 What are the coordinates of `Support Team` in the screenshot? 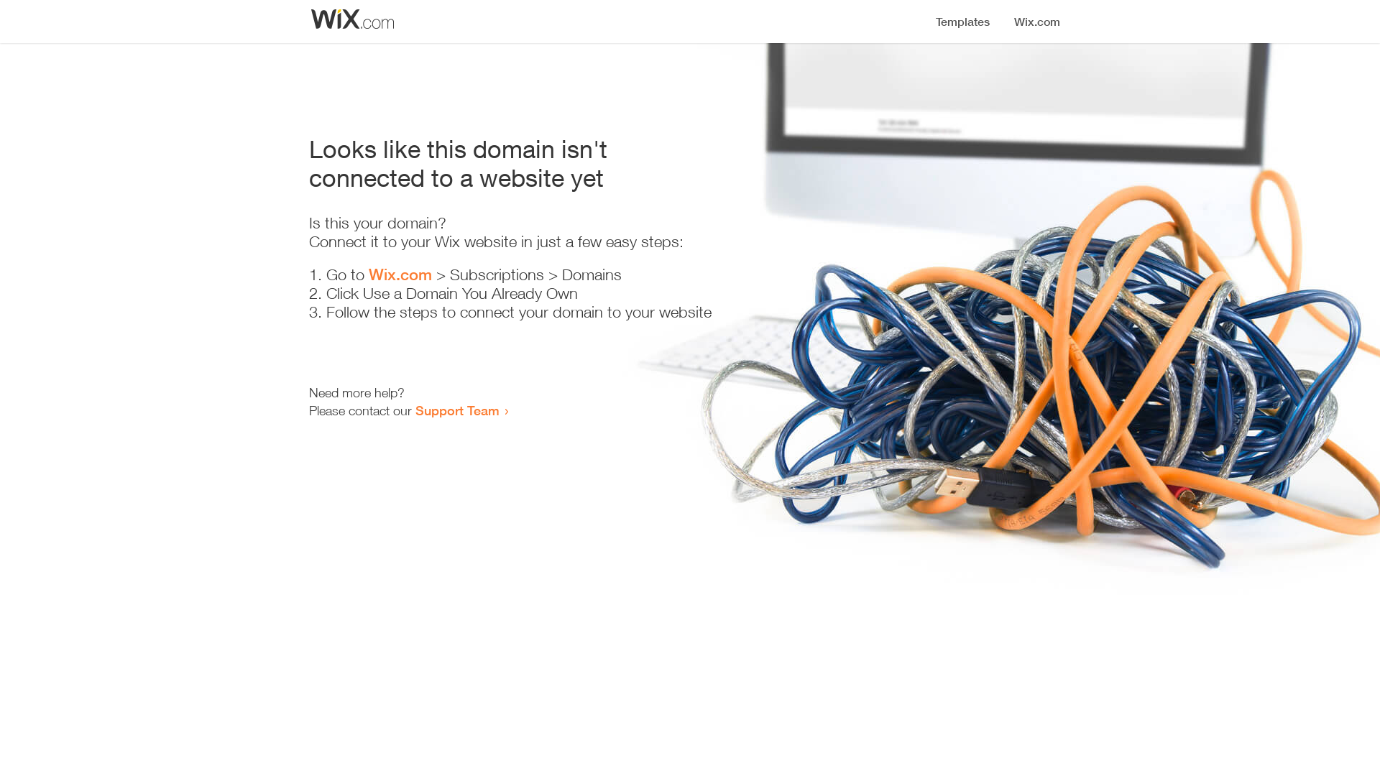 It's located at (457, 410).